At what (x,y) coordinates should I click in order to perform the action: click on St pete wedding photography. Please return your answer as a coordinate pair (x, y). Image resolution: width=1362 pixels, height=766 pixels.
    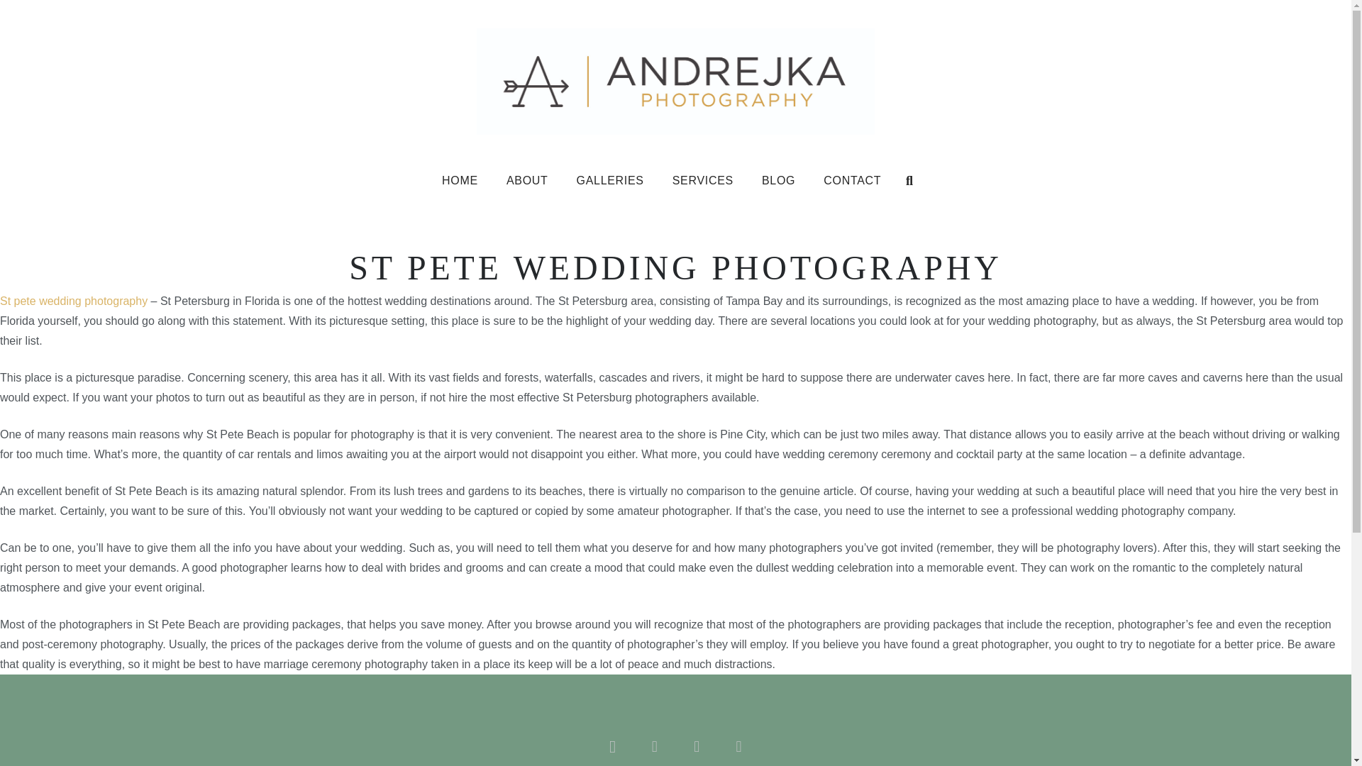
    Looking at the image, I should click on (74, 301).